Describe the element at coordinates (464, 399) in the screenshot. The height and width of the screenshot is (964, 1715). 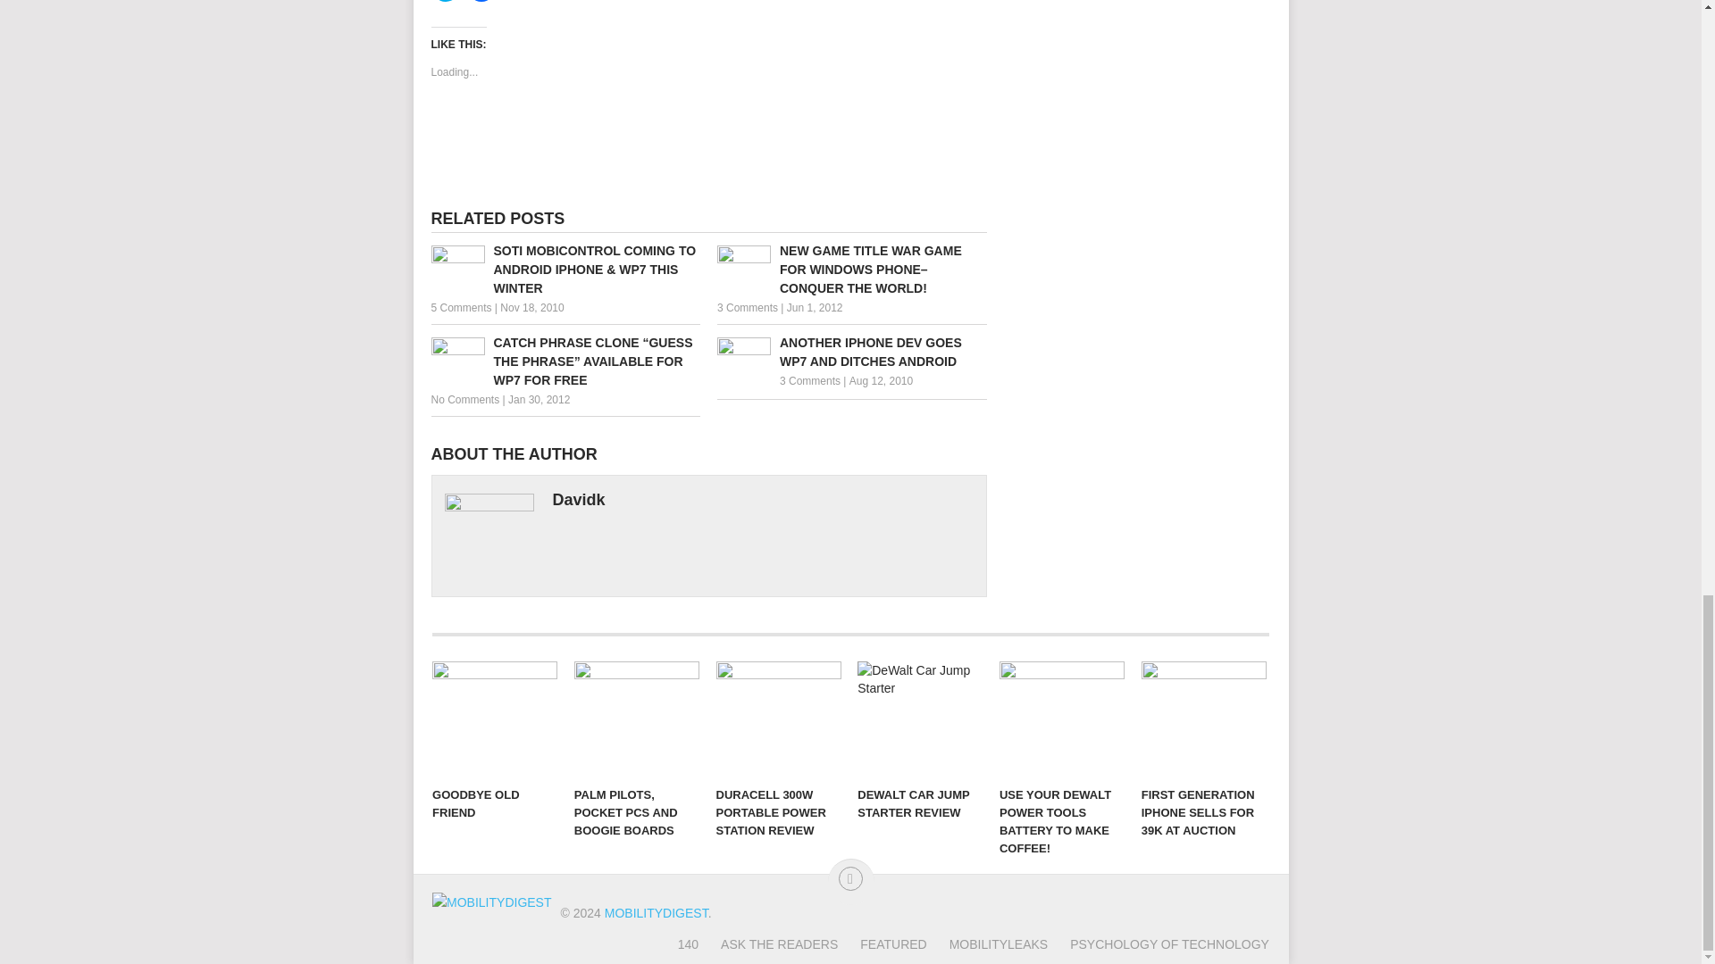
I see `No Comments` at that location.